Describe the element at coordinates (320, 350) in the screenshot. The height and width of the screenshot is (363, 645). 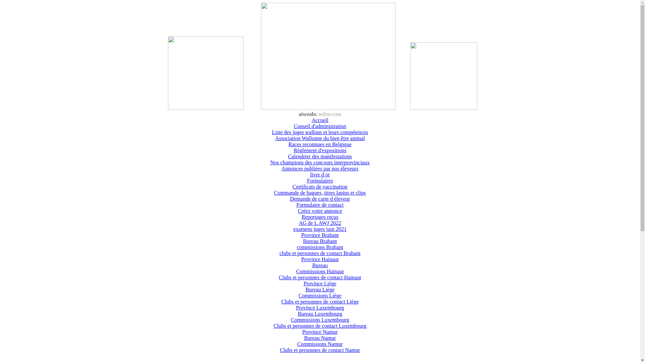
I see `Clubs et personnes de contact Namur` at that location.